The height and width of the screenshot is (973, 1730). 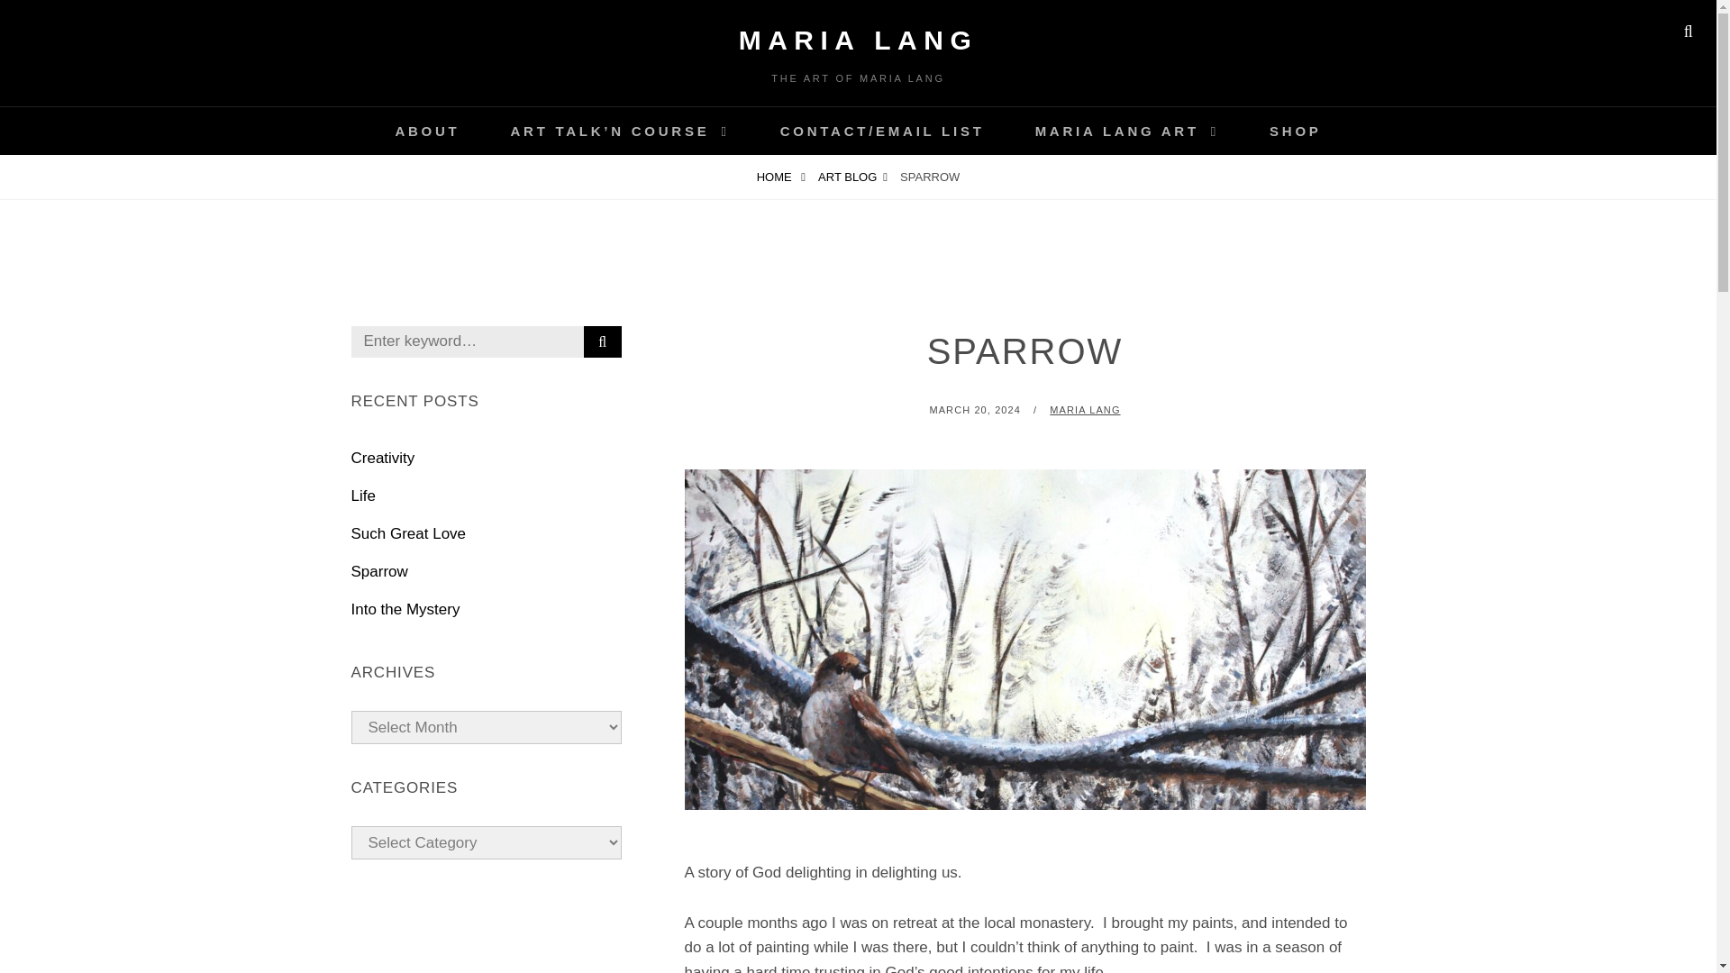 I want to click on MARIA LANG, so click(x=1085, y=410).